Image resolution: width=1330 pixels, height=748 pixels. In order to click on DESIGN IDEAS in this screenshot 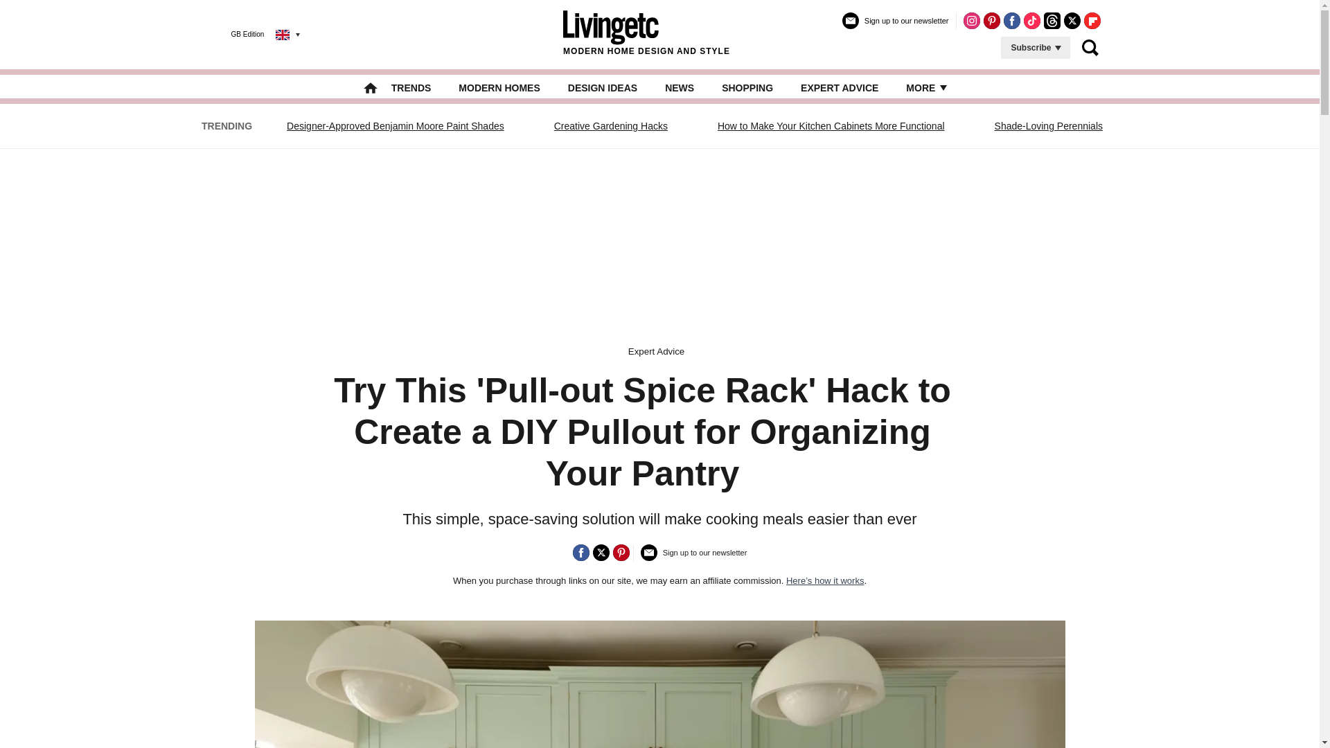, I will do `click(602, 87)`.